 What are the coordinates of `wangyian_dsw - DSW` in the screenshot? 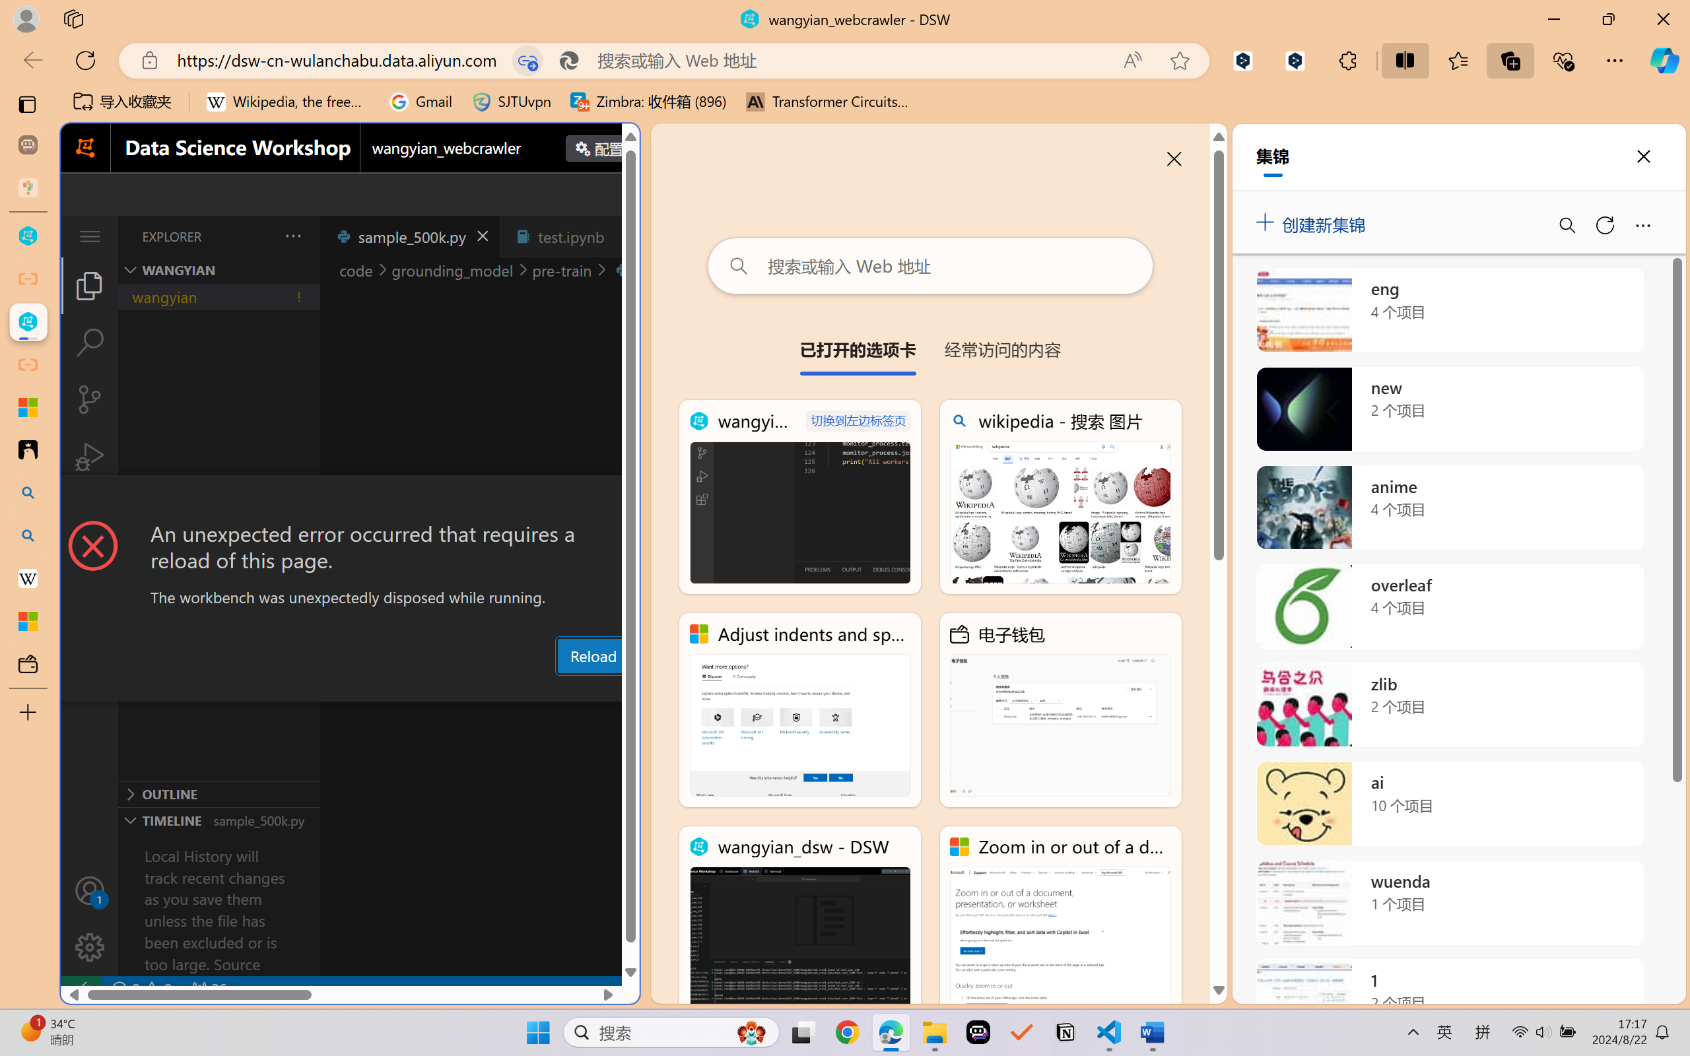 It's located at (28, 236).